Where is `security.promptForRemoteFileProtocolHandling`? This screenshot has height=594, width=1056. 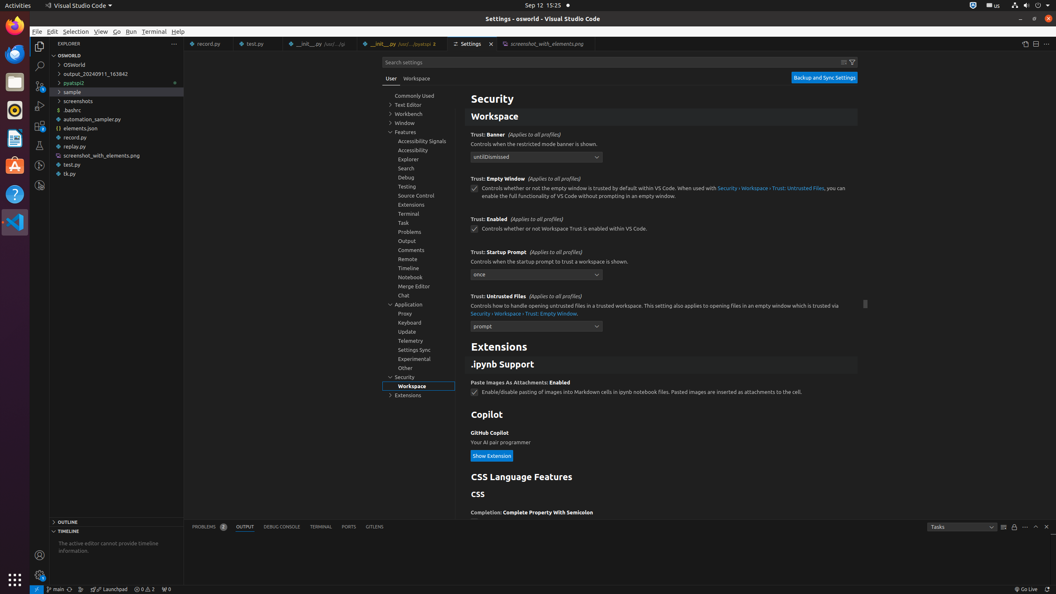 security.promptForRemoteFileProtocolHandling is located at coordinates (474, 94).